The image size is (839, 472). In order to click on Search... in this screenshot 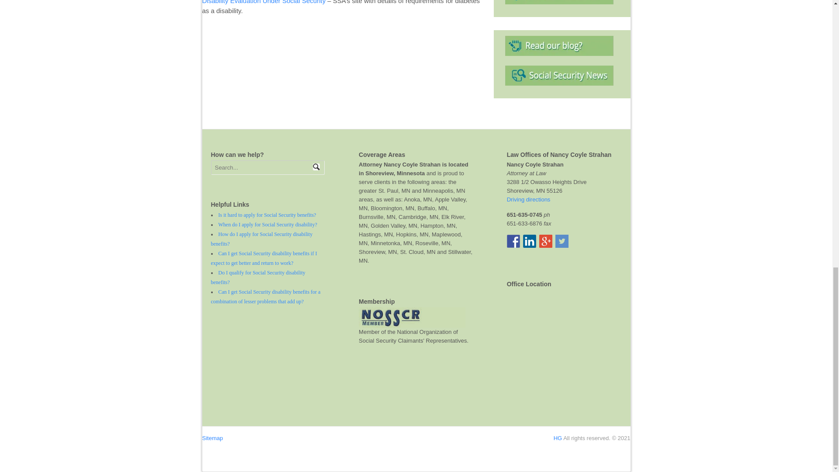, I will do `click(263, 167)`.